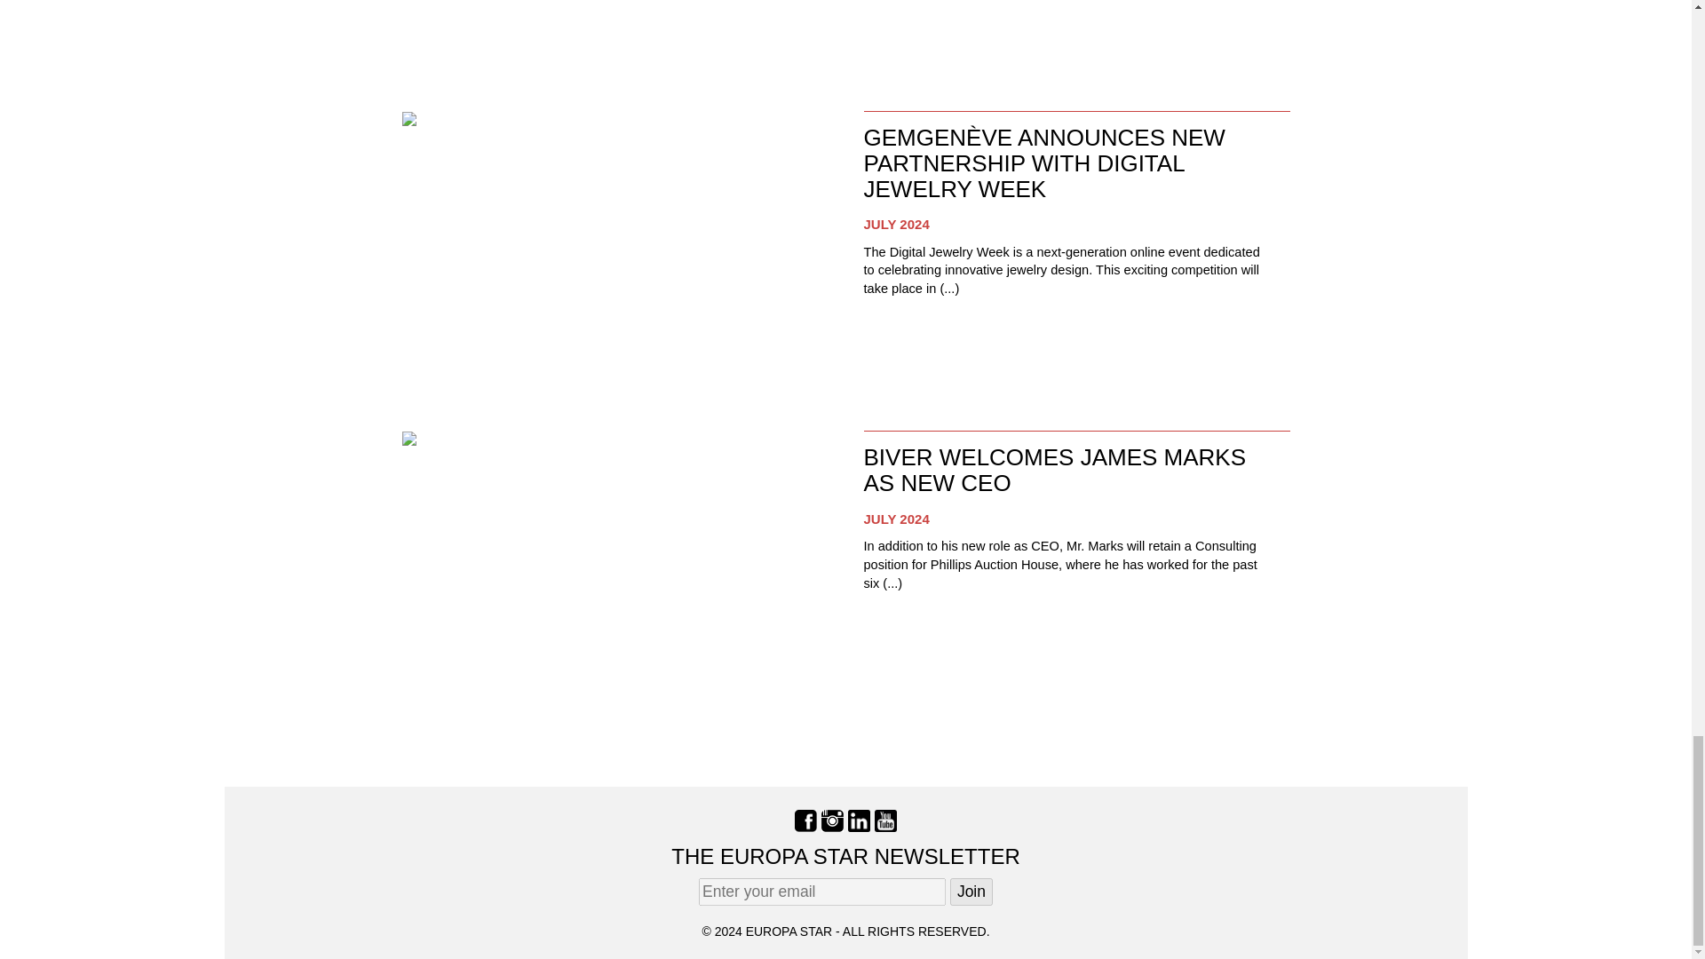  I want to click on Linkedin, so click(858, 819).